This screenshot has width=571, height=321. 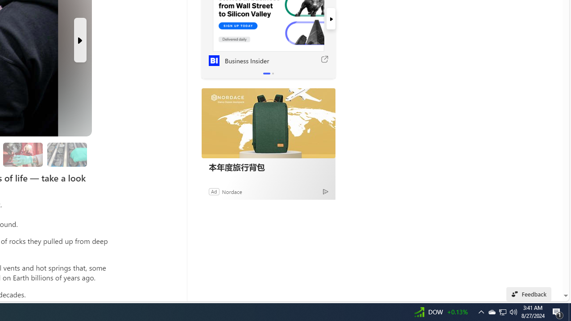 I want to click on Researchers are still studying the samples, so click(x=66, y=154).